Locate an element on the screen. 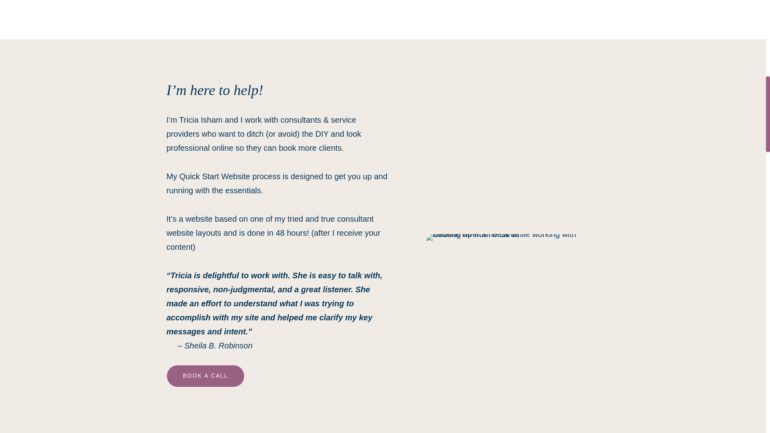 The height and width of the screenshot is (433, 770). BOOK A CALL is located at coordinates (205, 376).